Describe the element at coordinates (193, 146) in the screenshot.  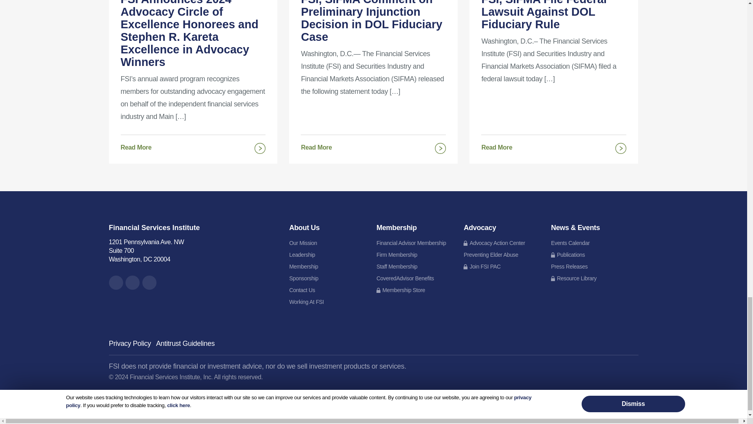
I see `Read Article` at that location.